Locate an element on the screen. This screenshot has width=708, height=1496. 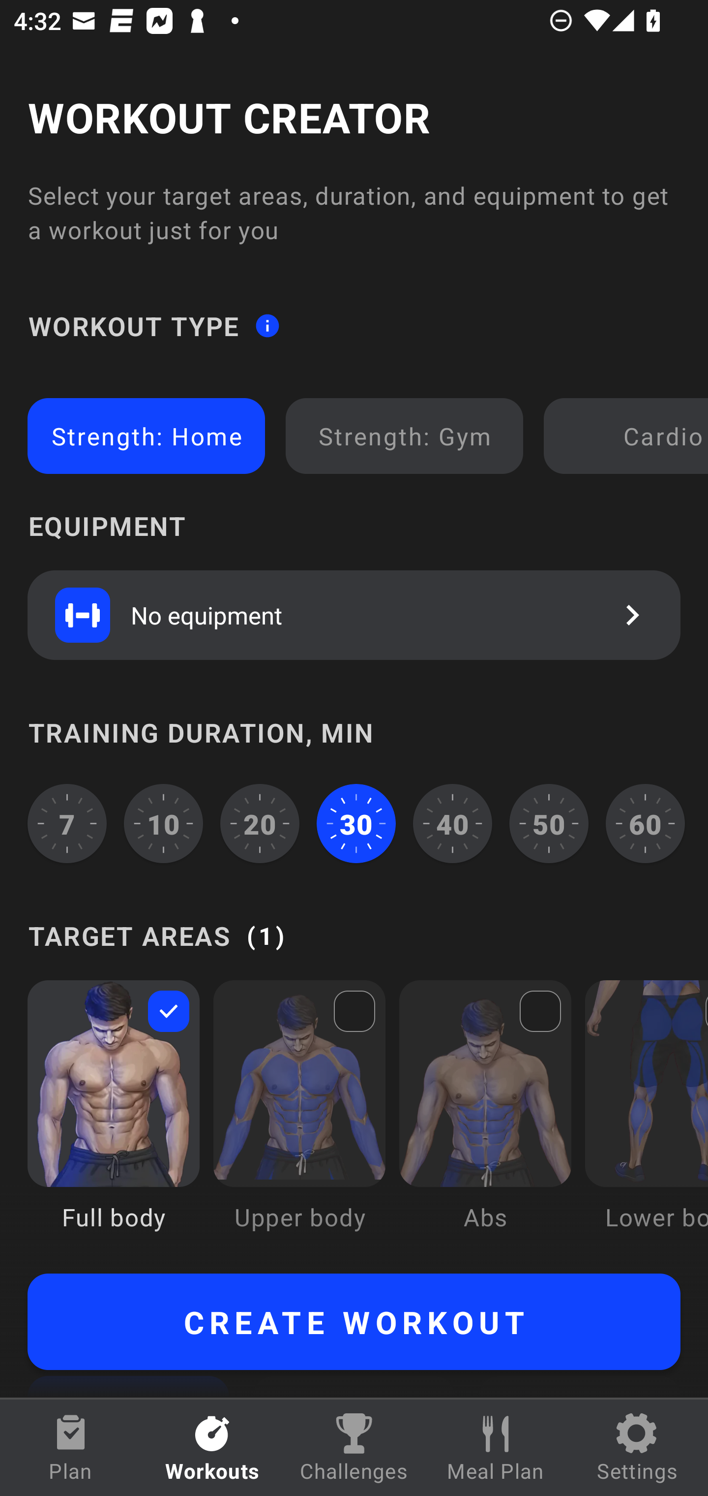
CREATE WORKOUT is located at coordinates (354, 1322).